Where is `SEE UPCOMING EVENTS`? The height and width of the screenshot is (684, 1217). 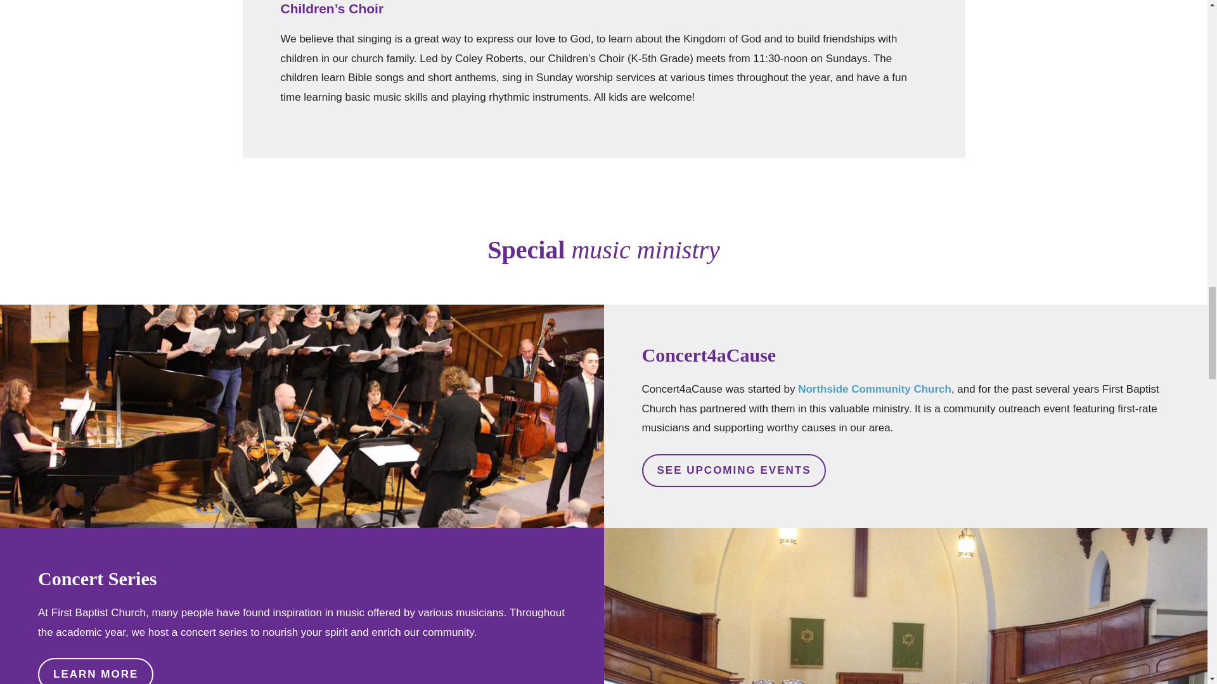
SEE UPCOMING EVENTS is located at coordinates (733, 470).